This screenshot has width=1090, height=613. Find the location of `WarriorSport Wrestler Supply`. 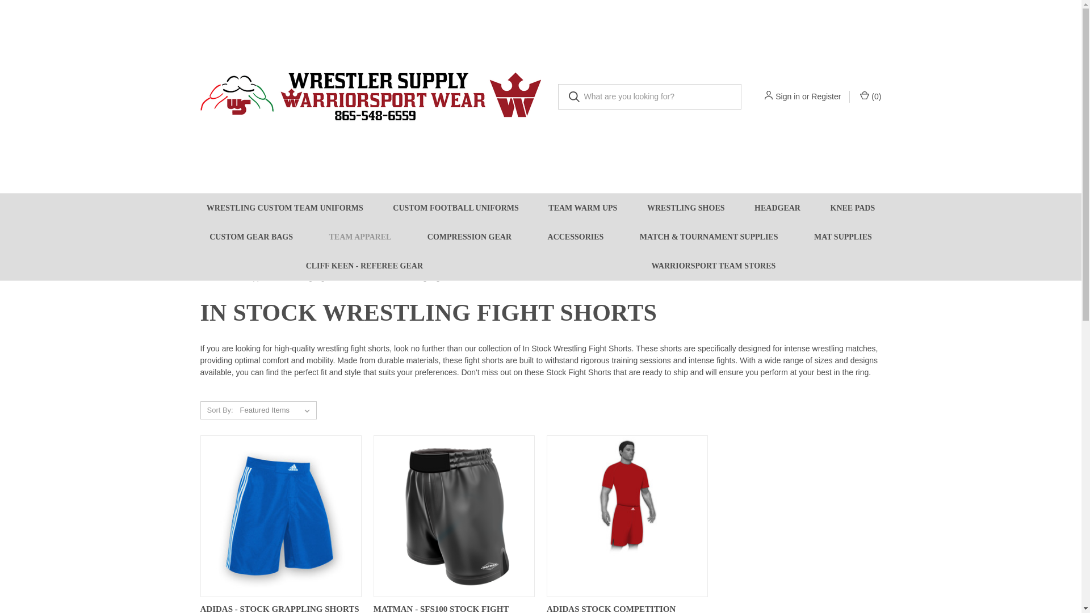

WarriorSport Wrestler Supply is located at coordinates (370, 96).